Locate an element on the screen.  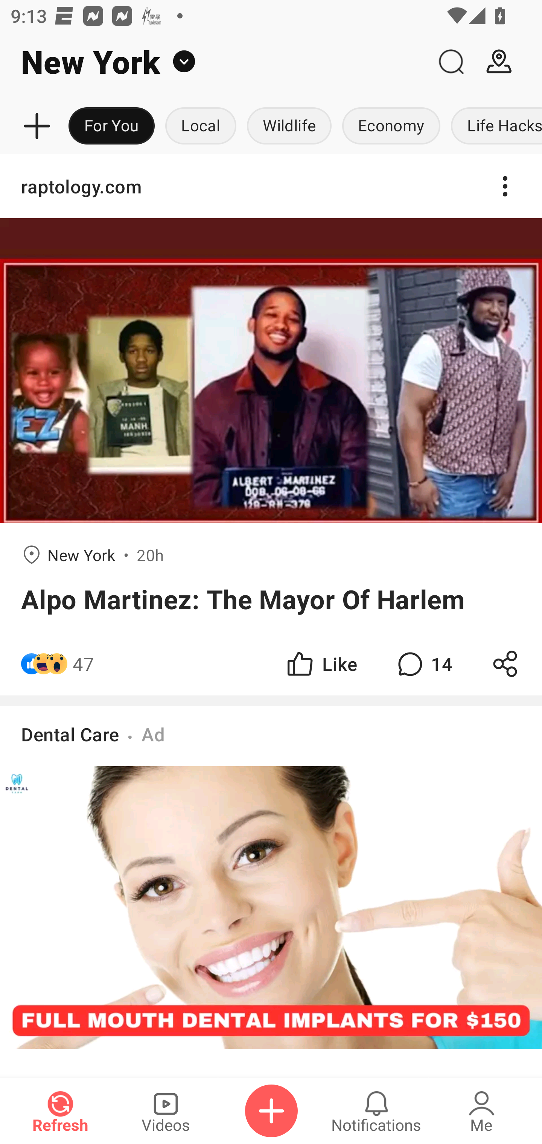
Dental Care is located at coordinates (70, 735).